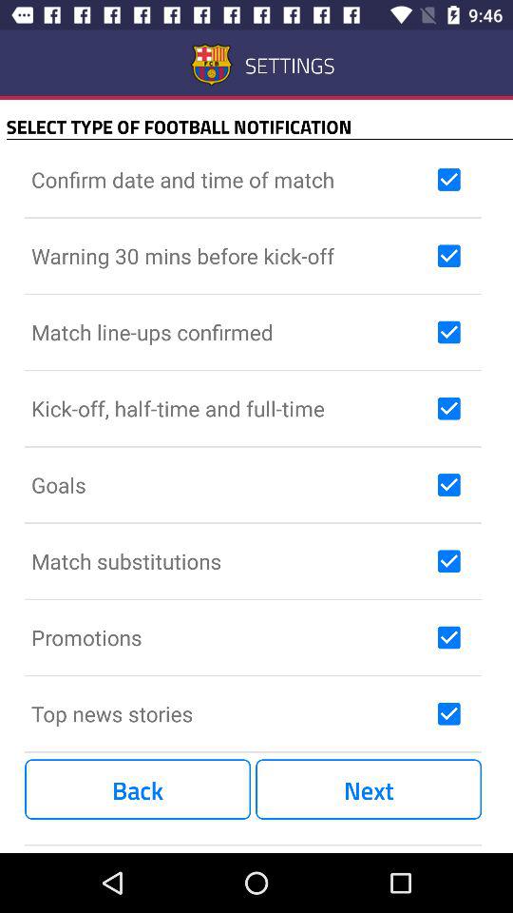 This screenshot has width=513, height=913. Describe the element at coordinates (448, 637) in the screenshot. I see `toggle promotions` at that location.